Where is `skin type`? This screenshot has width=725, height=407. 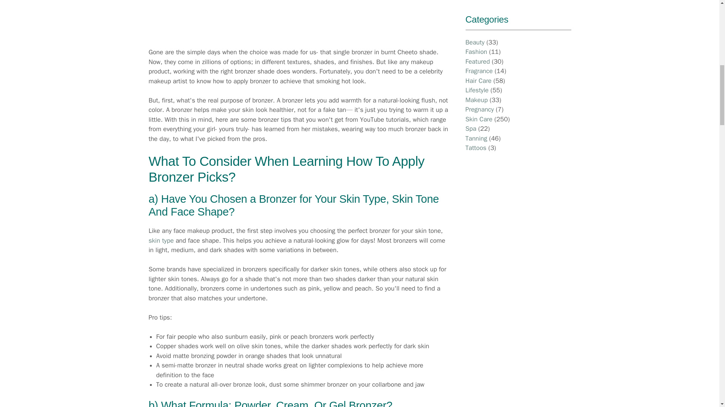 skin type is located at coordinates (161, 240).